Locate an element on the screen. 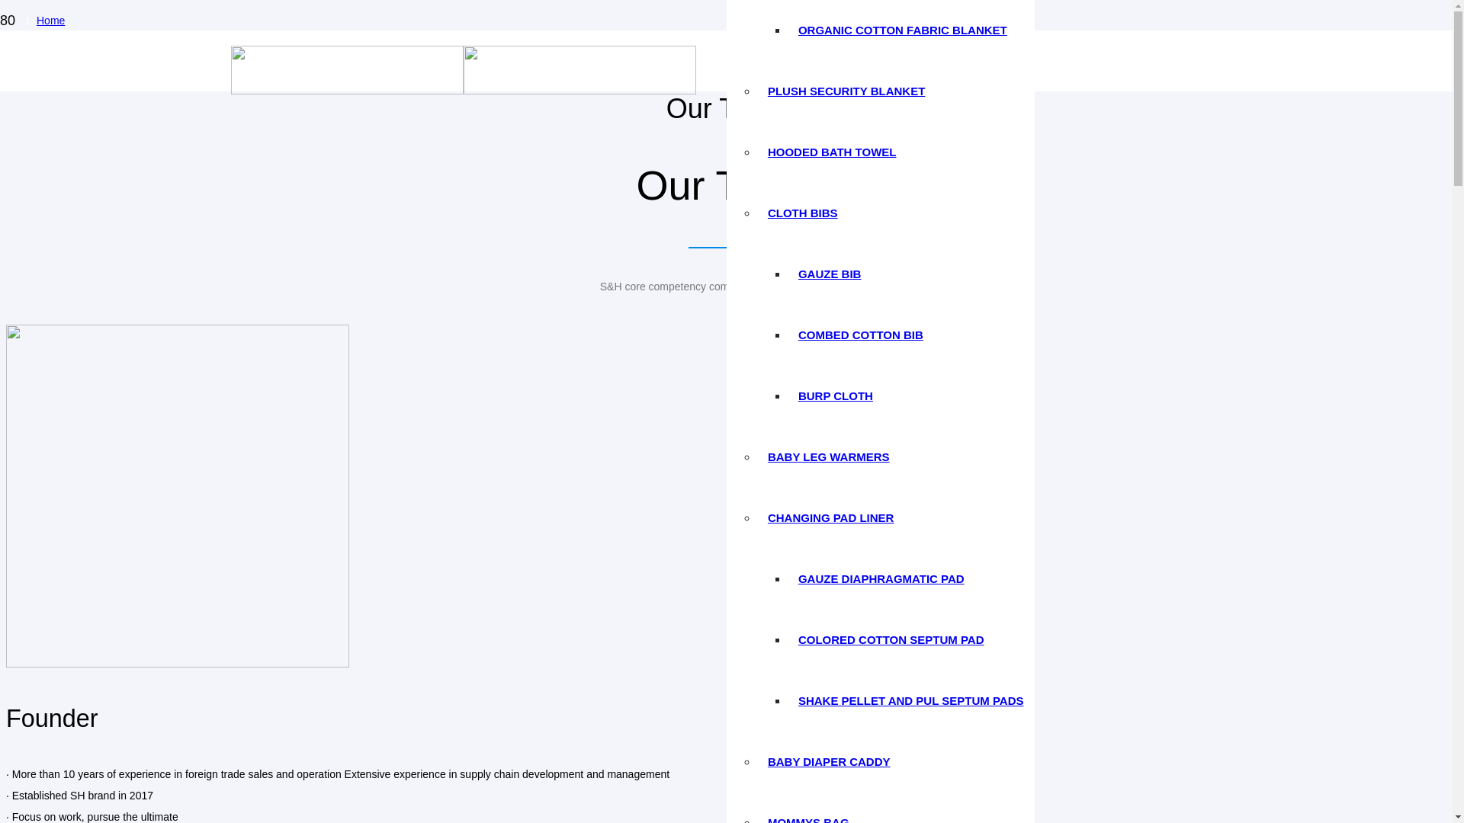  GAUZE BIB is located at coordinates (829, 274).